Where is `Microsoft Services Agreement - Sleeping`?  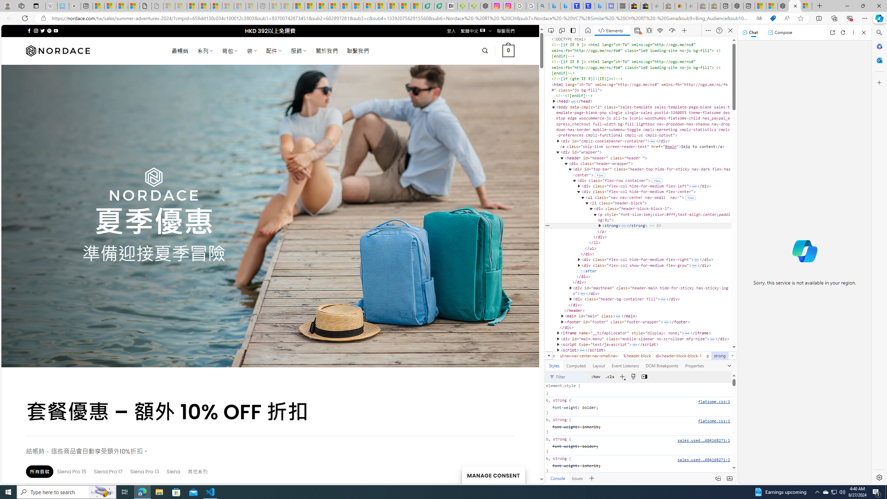
Microsoft Services Agreement - Sleeping is located at coordinates (181, 6).